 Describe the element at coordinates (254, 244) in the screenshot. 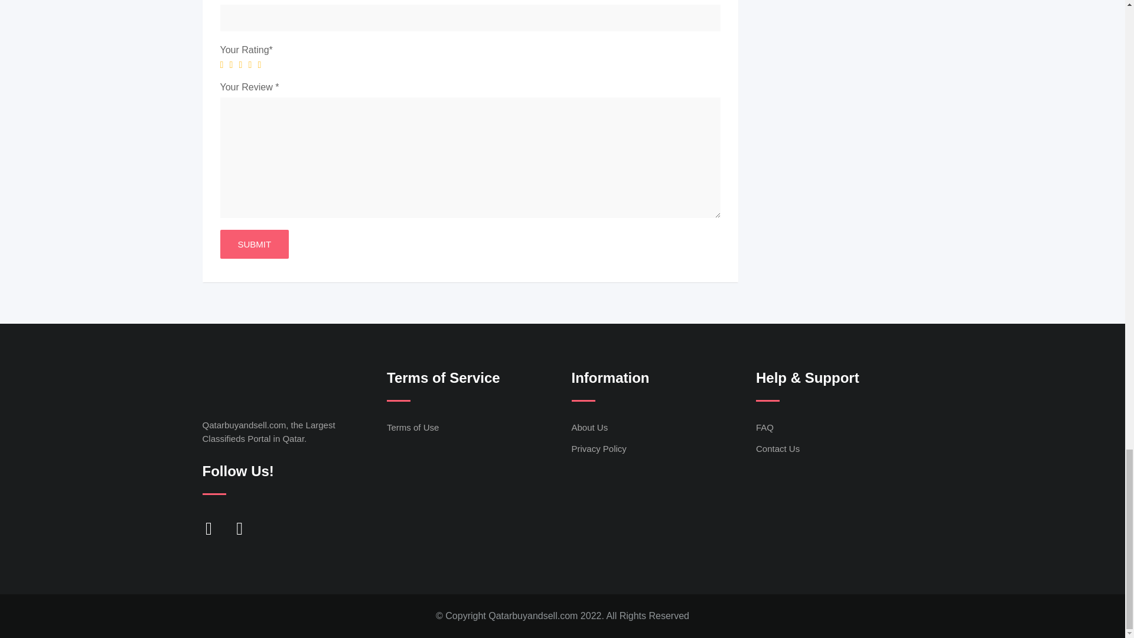

I see `Submit` at that location.